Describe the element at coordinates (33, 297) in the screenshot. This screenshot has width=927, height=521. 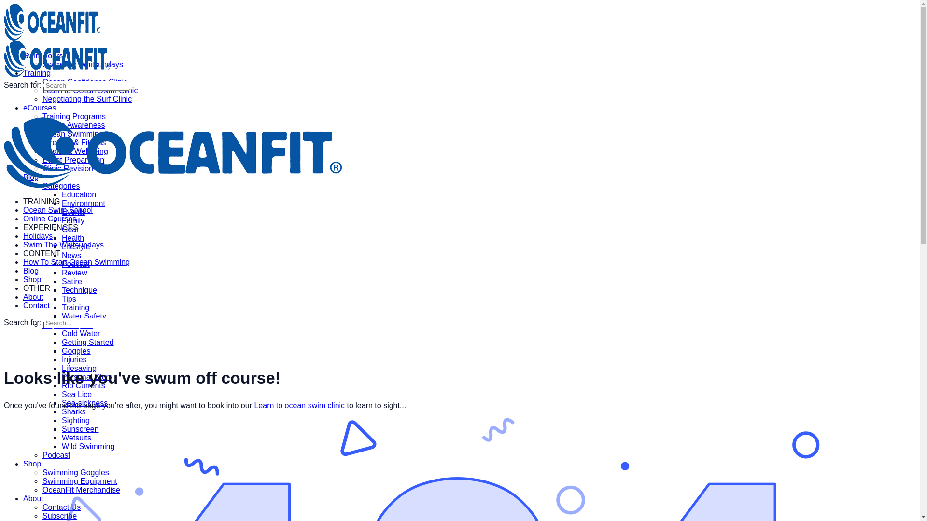
I see `About` at that location.